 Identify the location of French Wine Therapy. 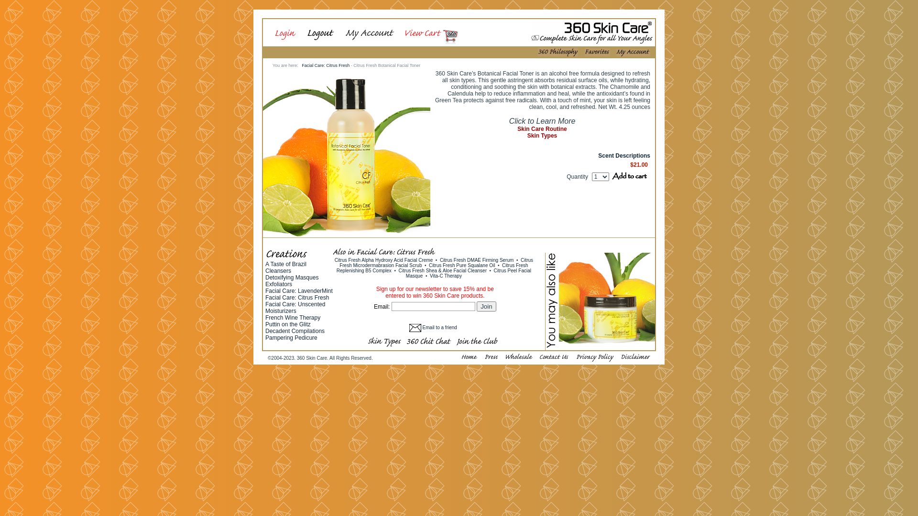
(293, 318).